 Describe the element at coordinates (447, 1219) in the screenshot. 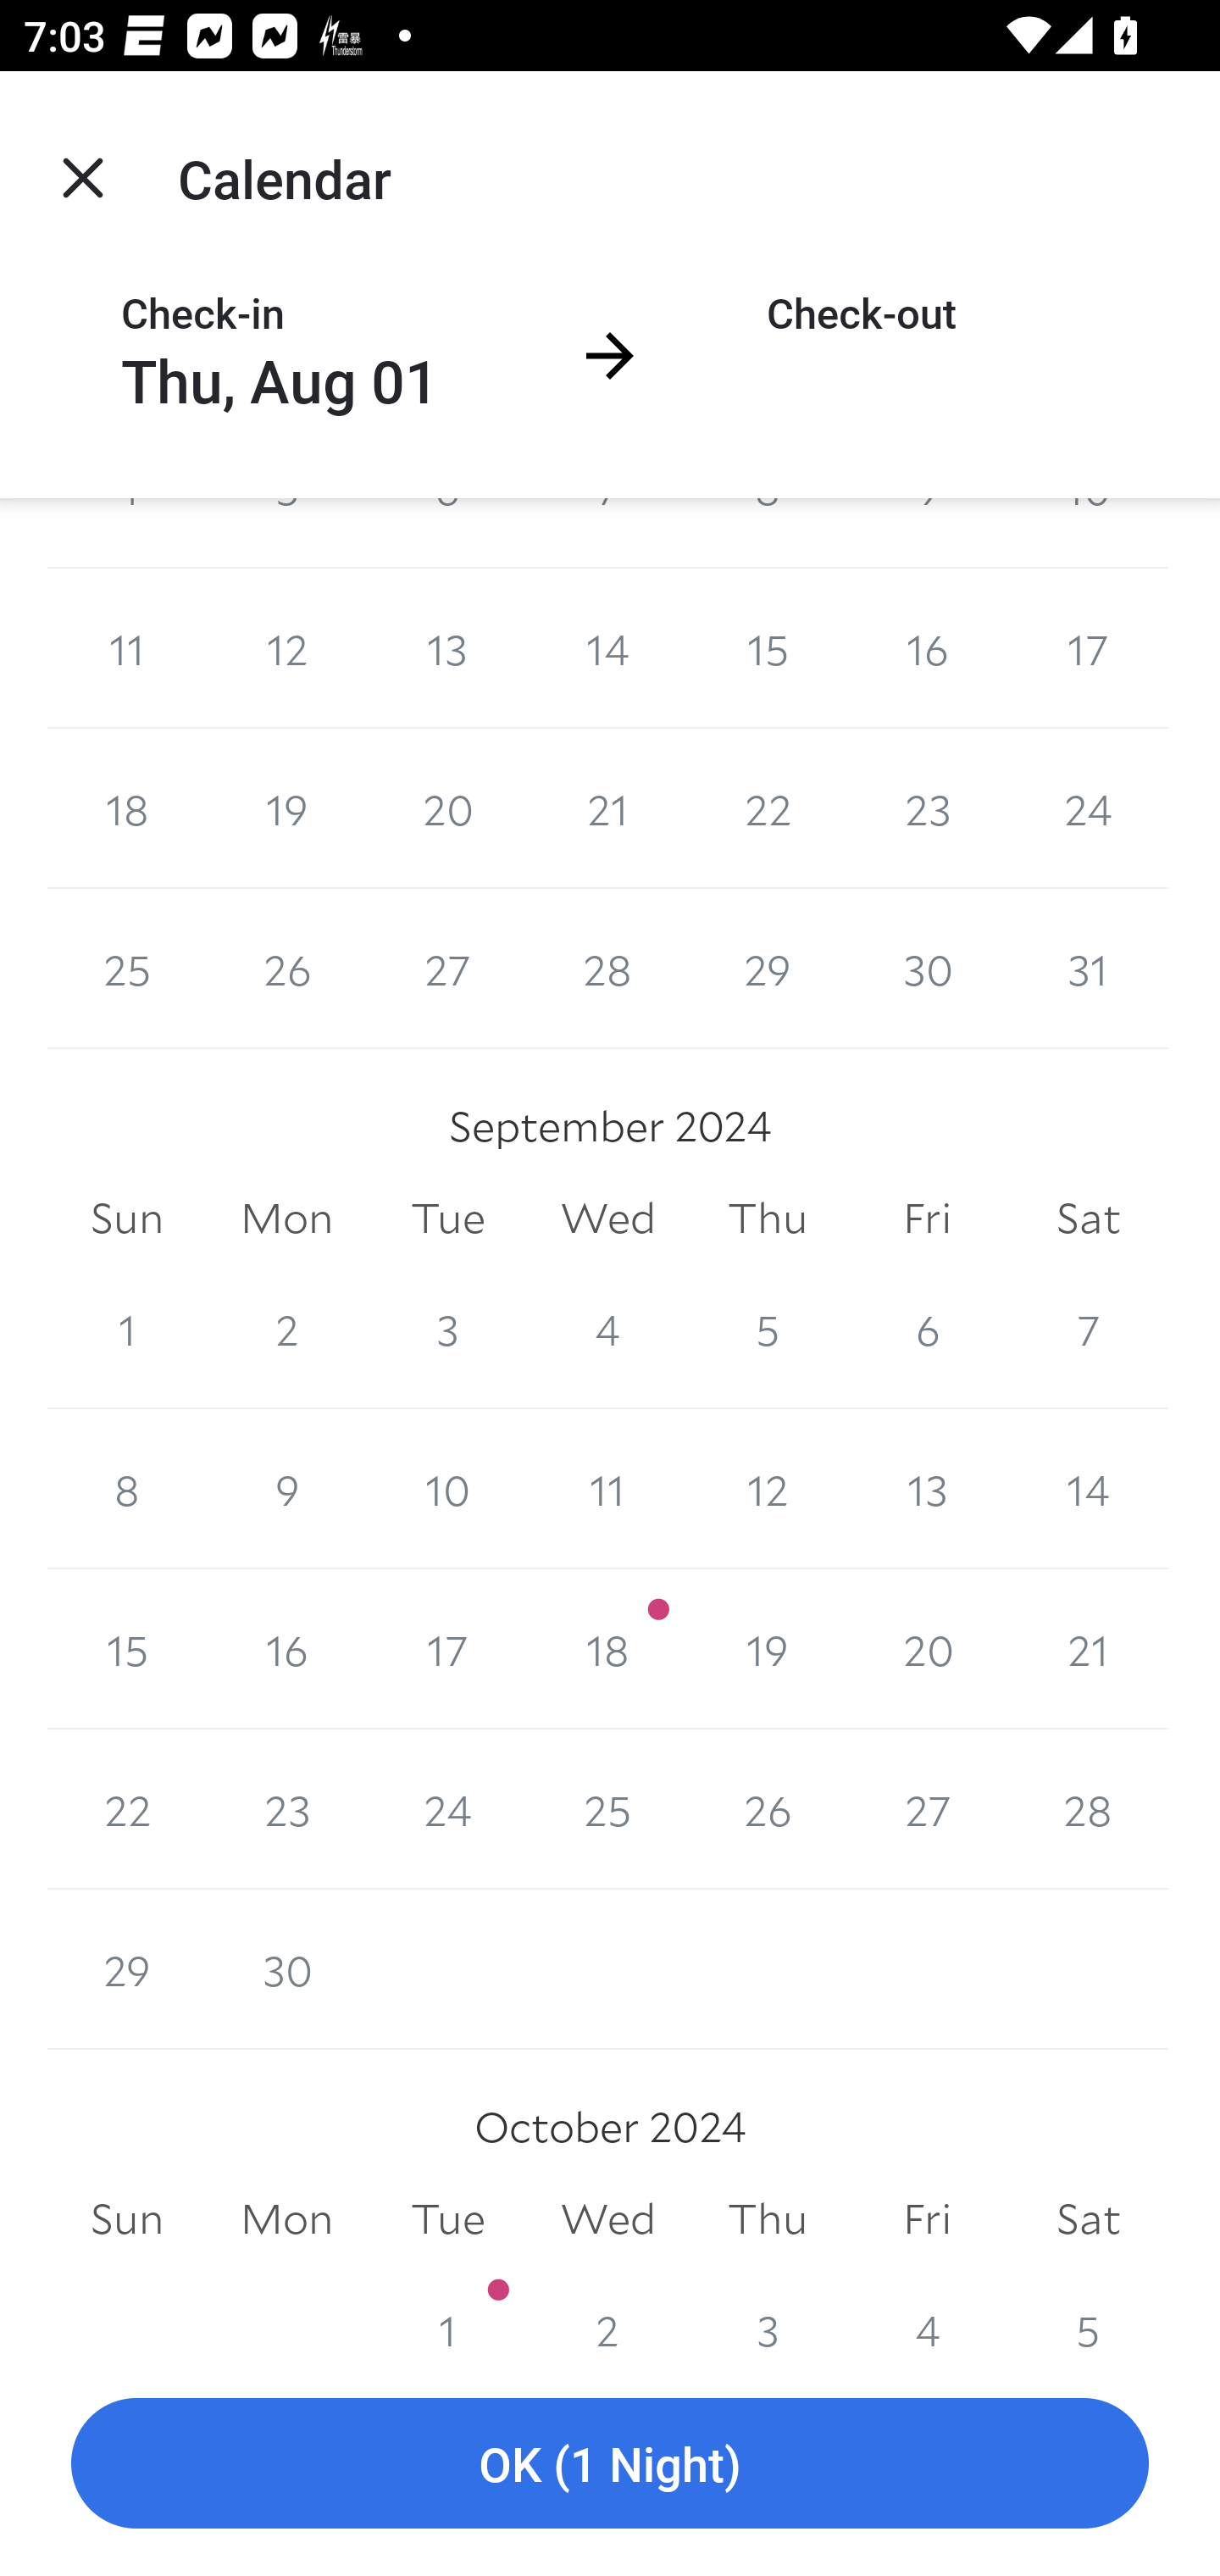

I see `Tue` at that location.